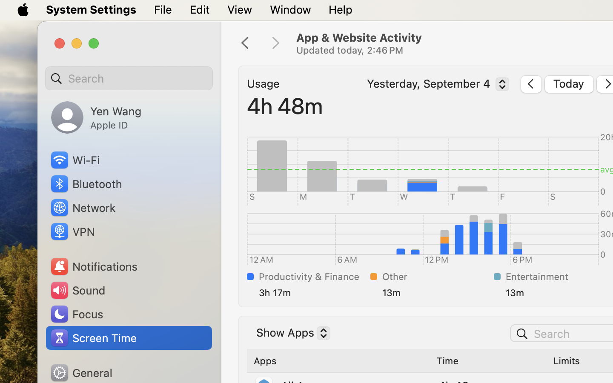  I want to click on Yen Wang, Apple ID, so click(96, 117).